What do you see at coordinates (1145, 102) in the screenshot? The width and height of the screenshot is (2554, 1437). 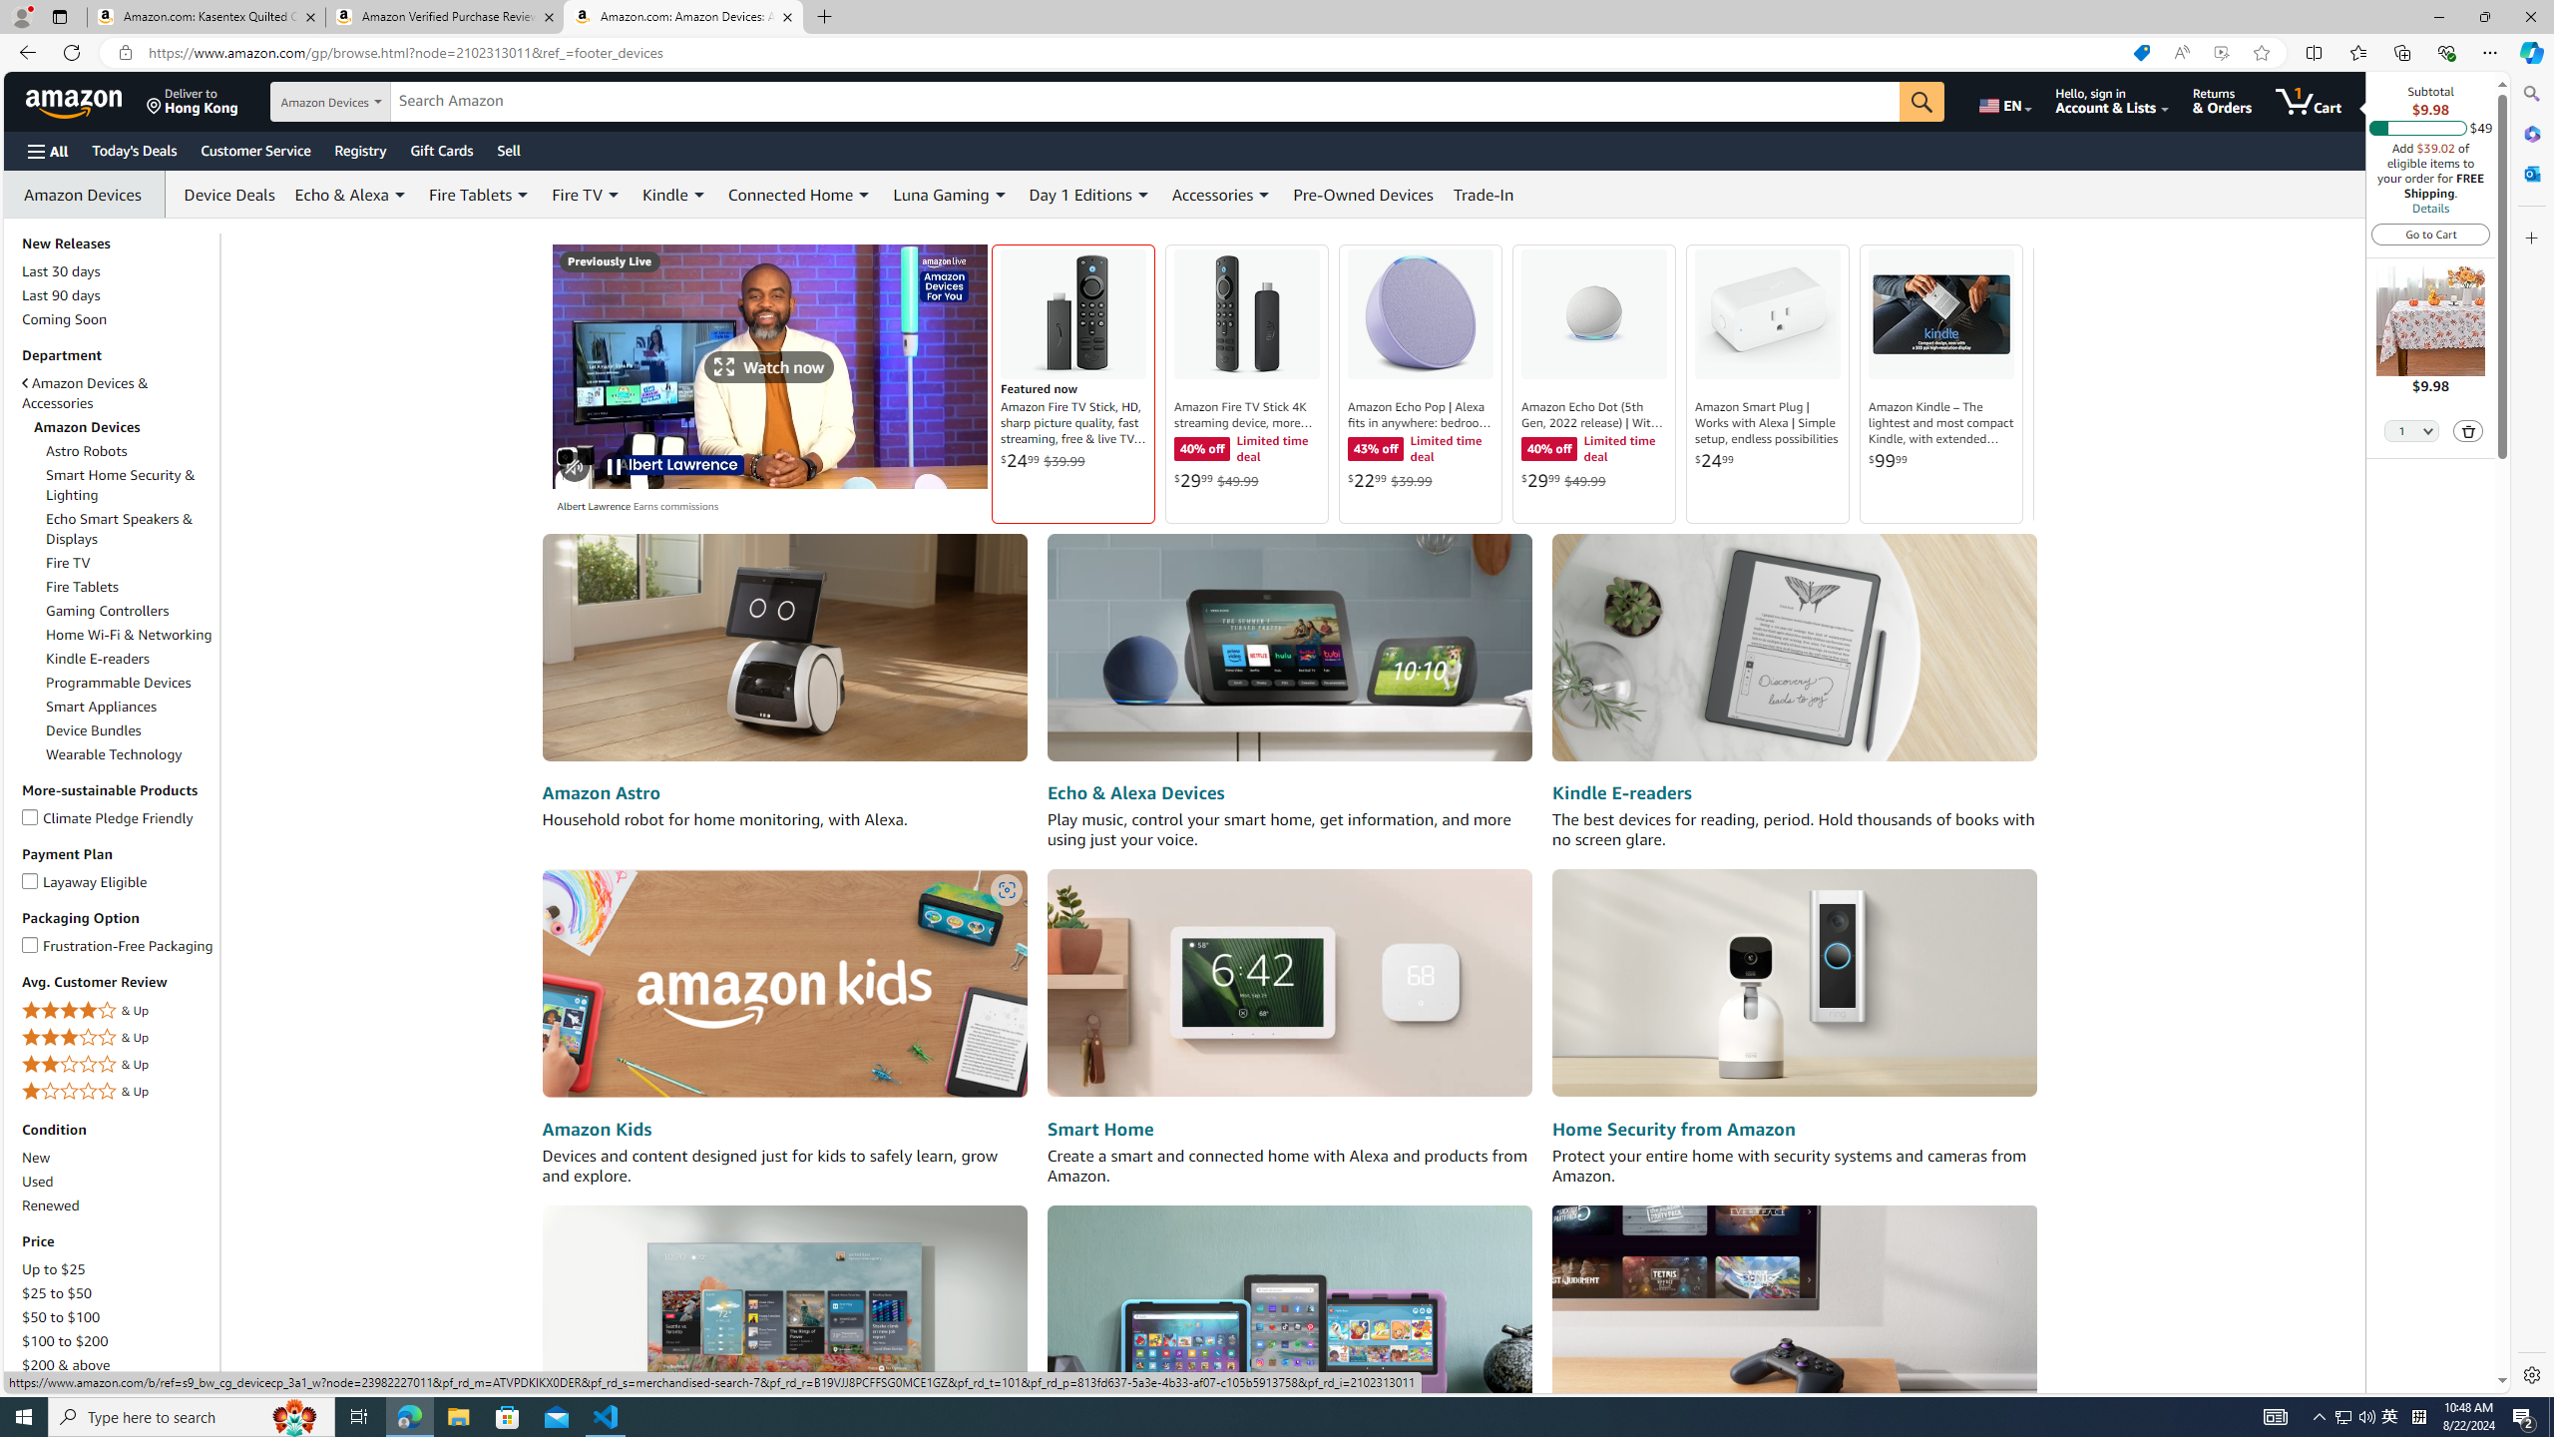 I see `Search Amazon` at bounding box center [1145, 102].